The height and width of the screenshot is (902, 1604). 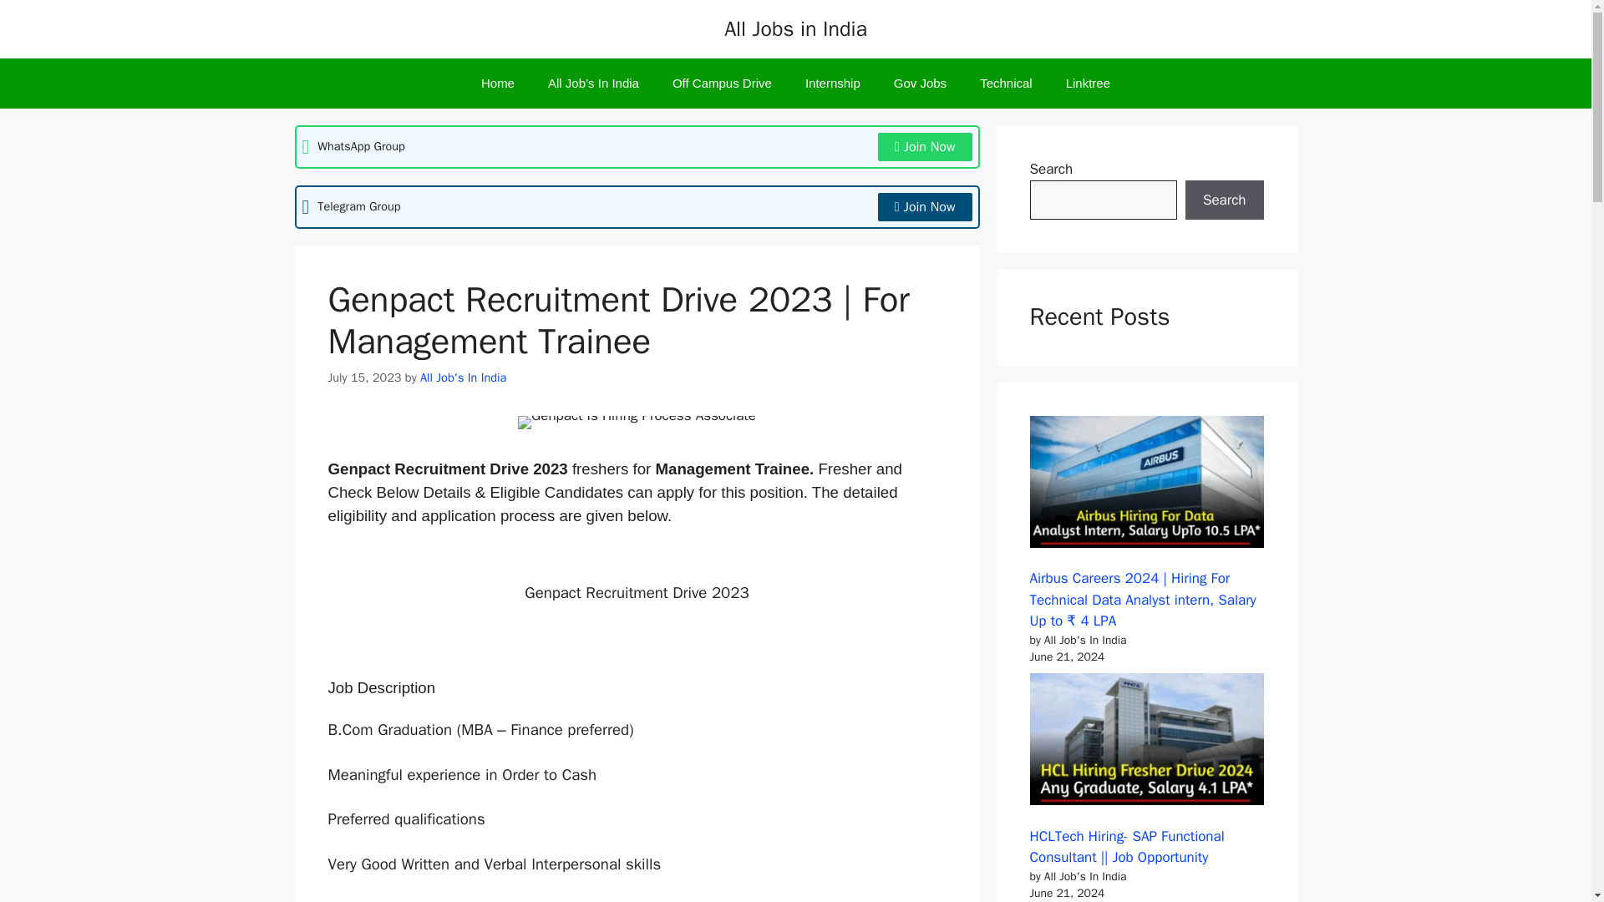 What do you see at coordinates (921, 84) in the screenshot?
I see `Gov Jobs` at bounding box center [921, 84].